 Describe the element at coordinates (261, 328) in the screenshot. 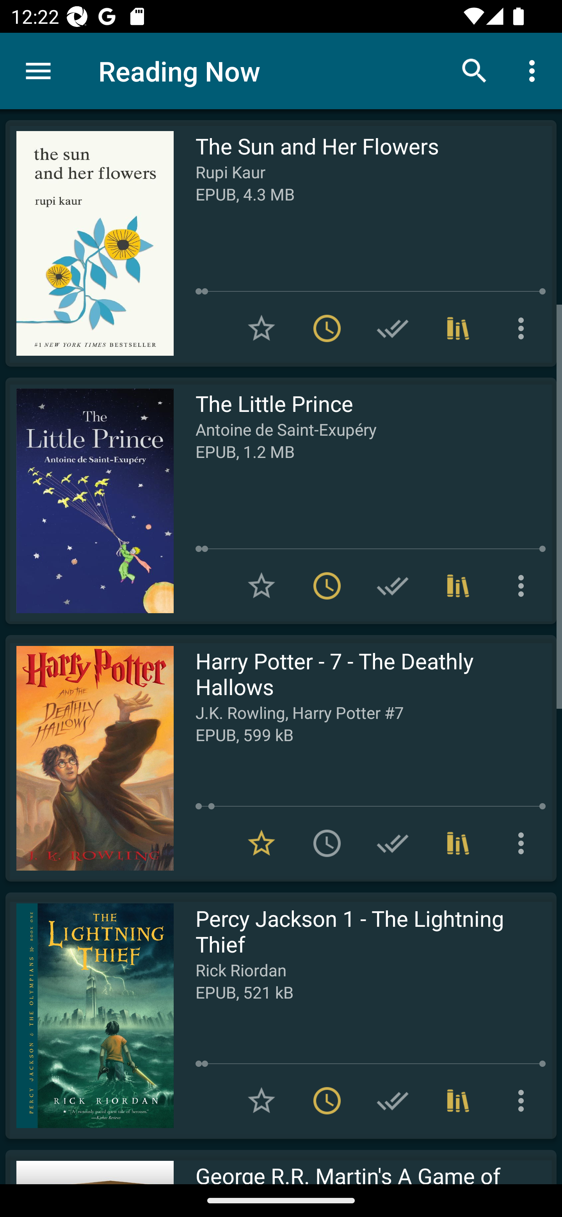

I see `Add to Favorites` at that location.